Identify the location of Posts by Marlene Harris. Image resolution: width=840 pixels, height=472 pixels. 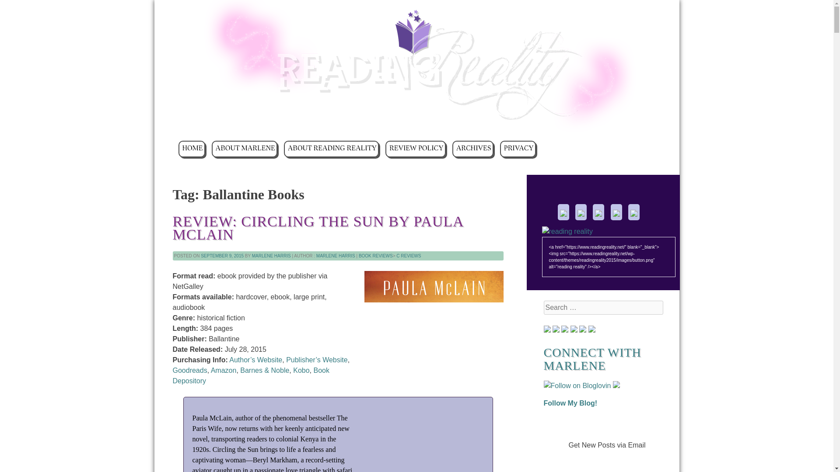
(336, 255).